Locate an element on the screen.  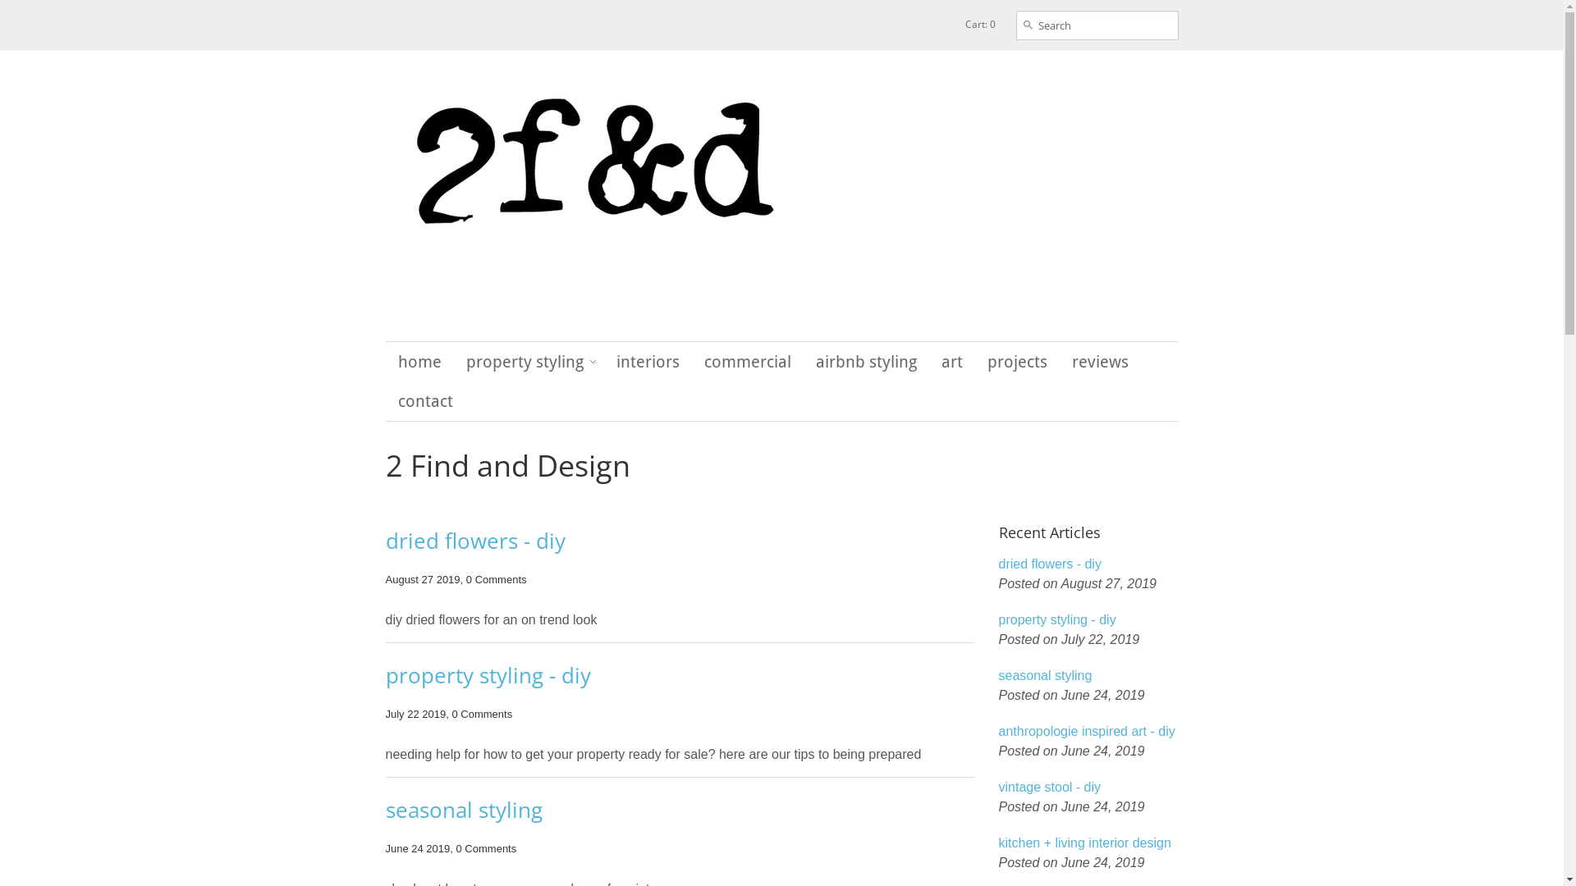
airbnb styling is located at coordinates (865, 362).